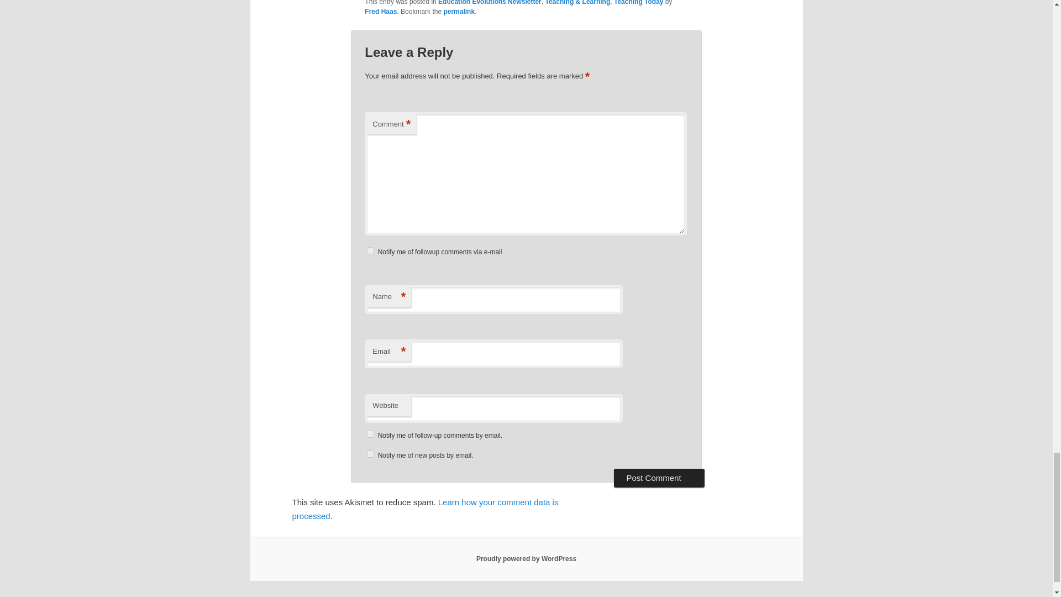  I want to click on subscribe, so click(370, 433).